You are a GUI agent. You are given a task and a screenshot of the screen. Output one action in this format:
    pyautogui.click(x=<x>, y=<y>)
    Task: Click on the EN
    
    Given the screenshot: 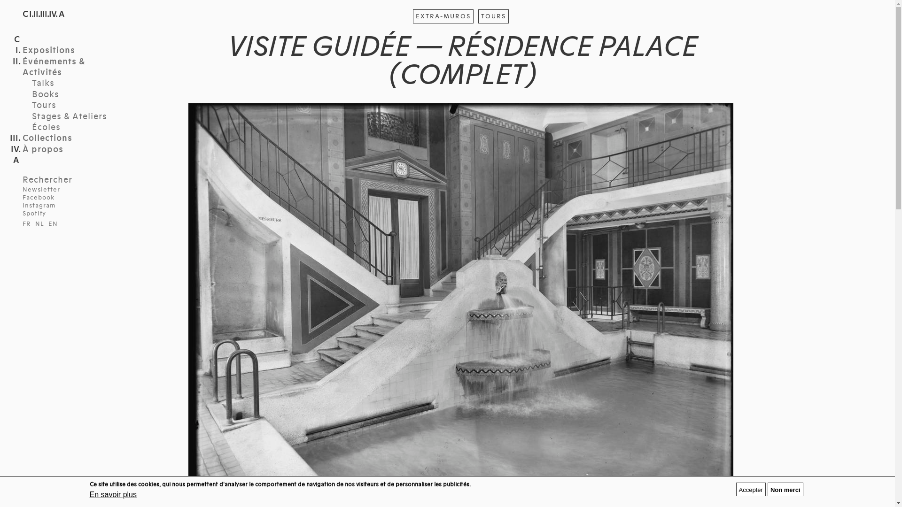 What is the action you would take?
    pyautogui.click(x=53, y=224)
    